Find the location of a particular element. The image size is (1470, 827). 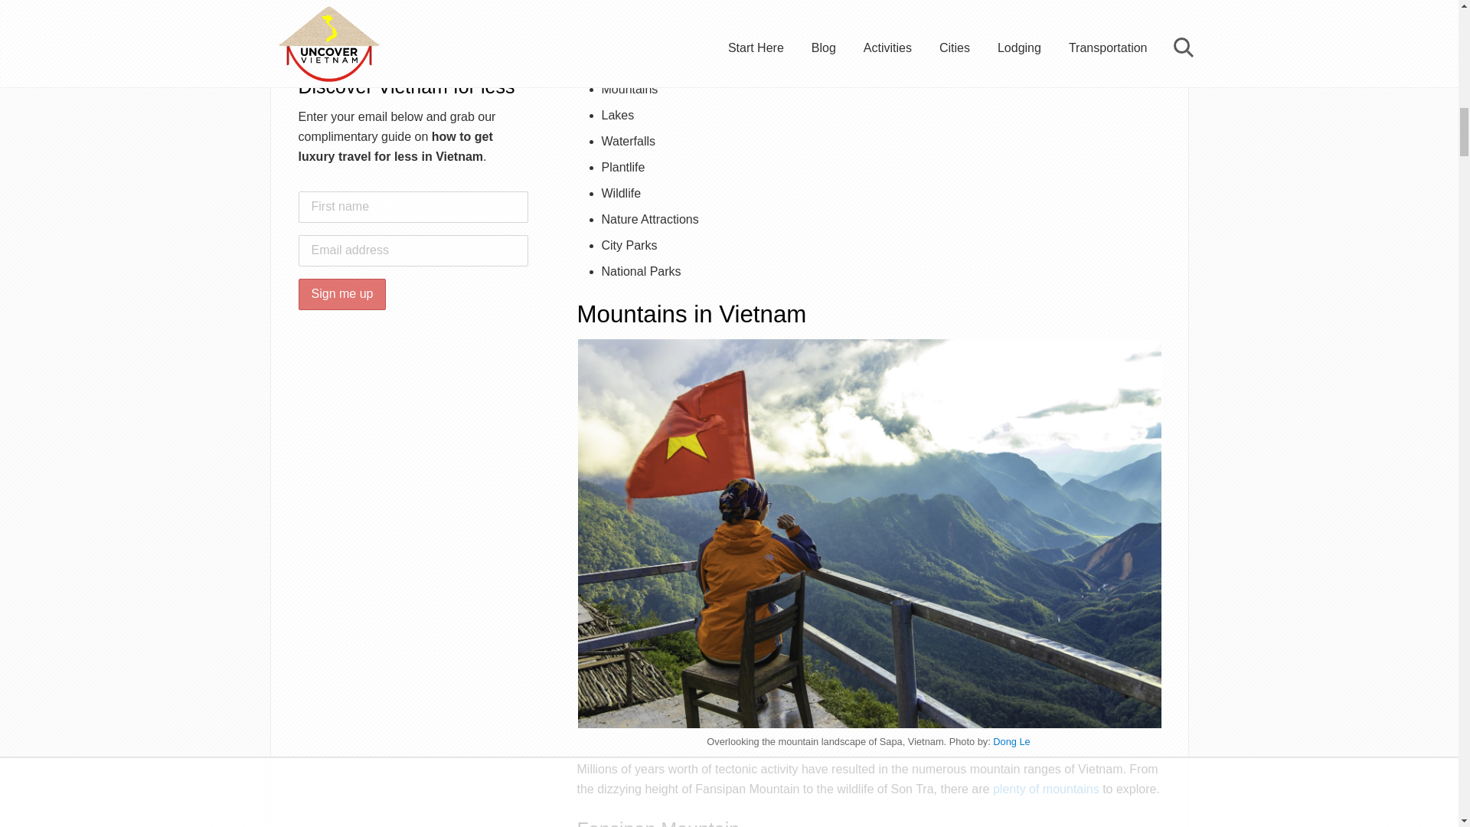

plenty of mountains is located at coordinates (1046, 789).